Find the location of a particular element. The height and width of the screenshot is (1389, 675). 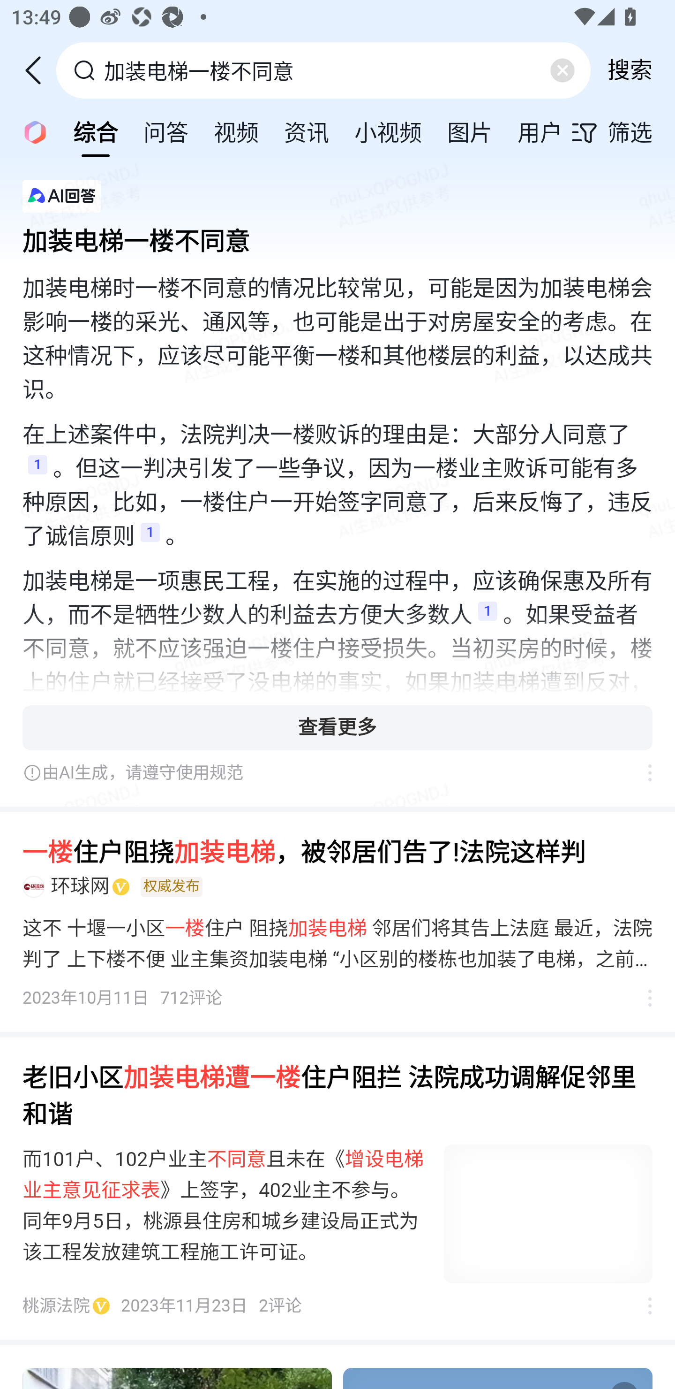

一楼住户阻挠加装电梯，被邻居们告了!法院这样判 一楼 住户阻挠 加装电梯 ，被邻居们告了!法院这样判 is located at coordinates (337, 852).